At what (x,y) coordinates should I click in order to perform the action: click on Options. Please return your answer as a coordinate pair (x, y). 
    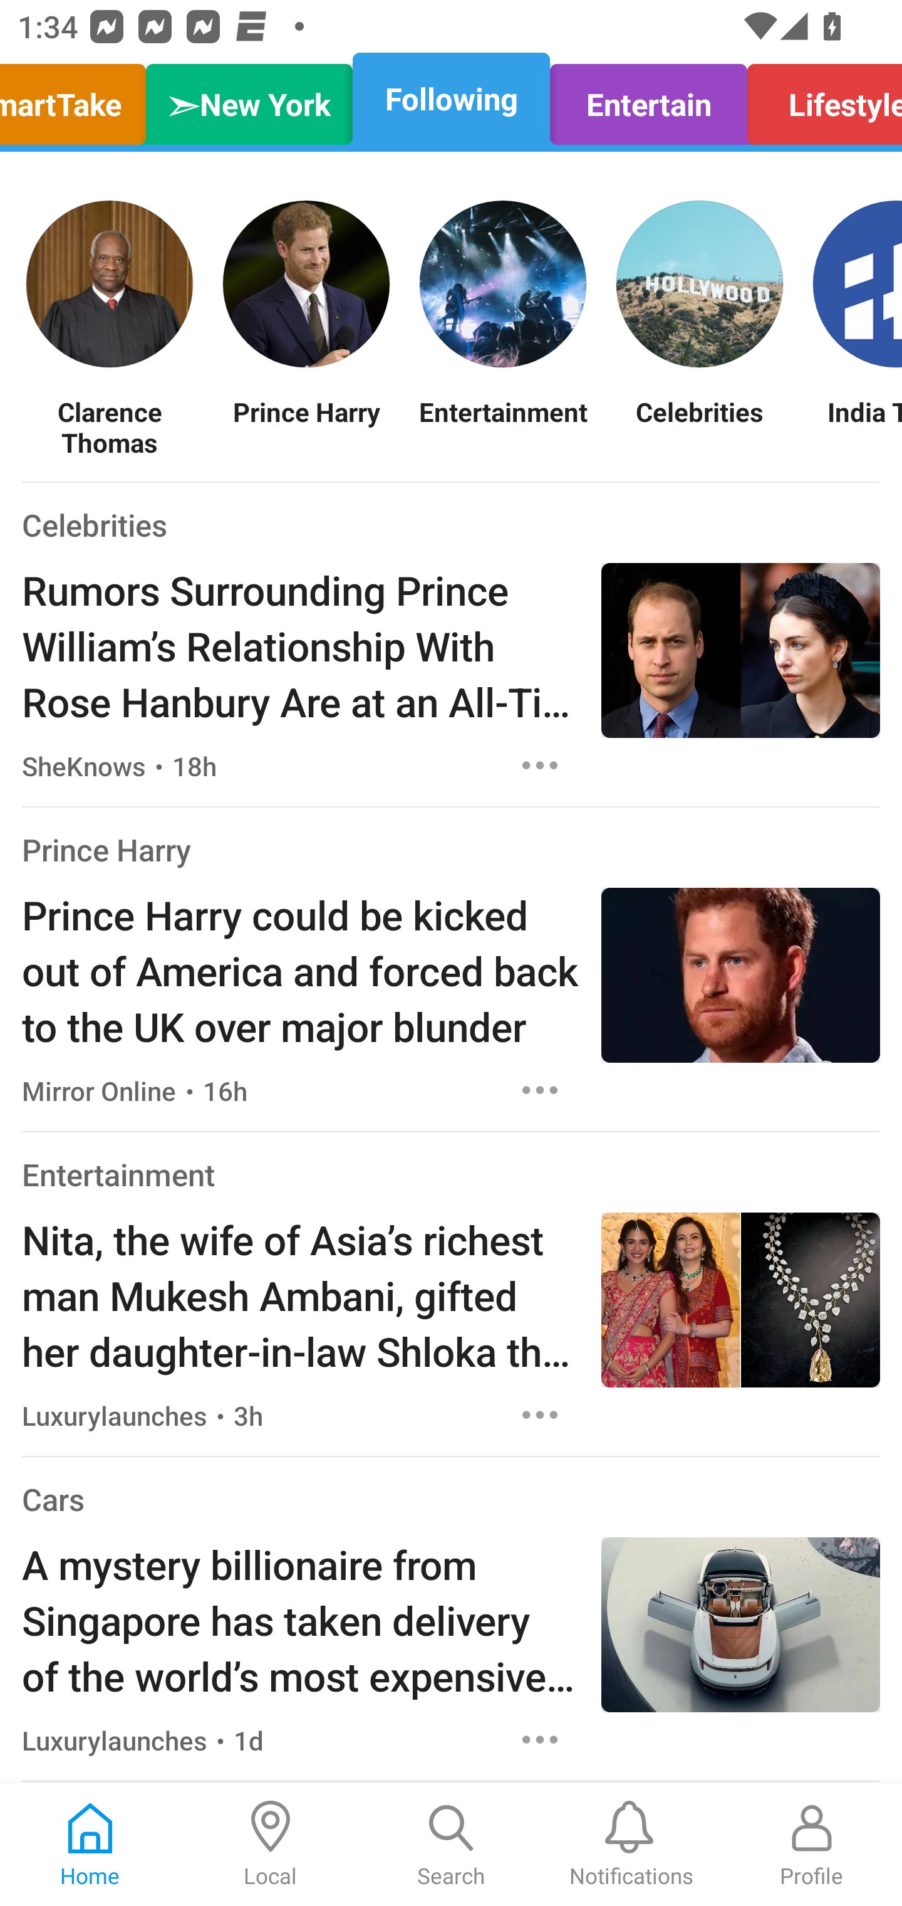
    Looking at the image, I should click on (540, 1740).